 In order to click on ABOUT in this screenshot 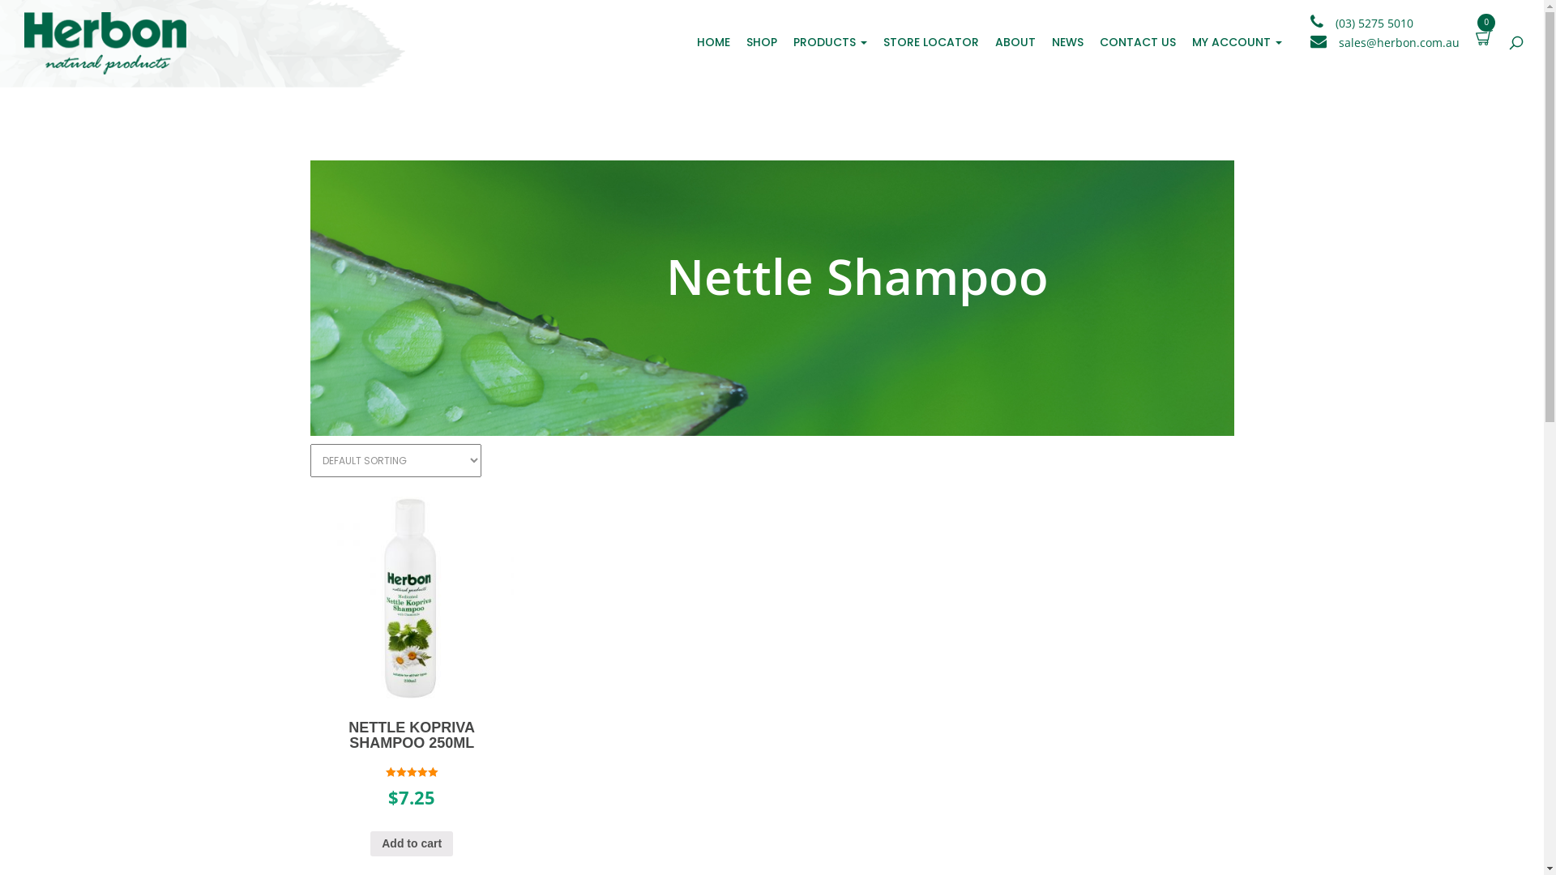, I will do `click(1015, 42)`.